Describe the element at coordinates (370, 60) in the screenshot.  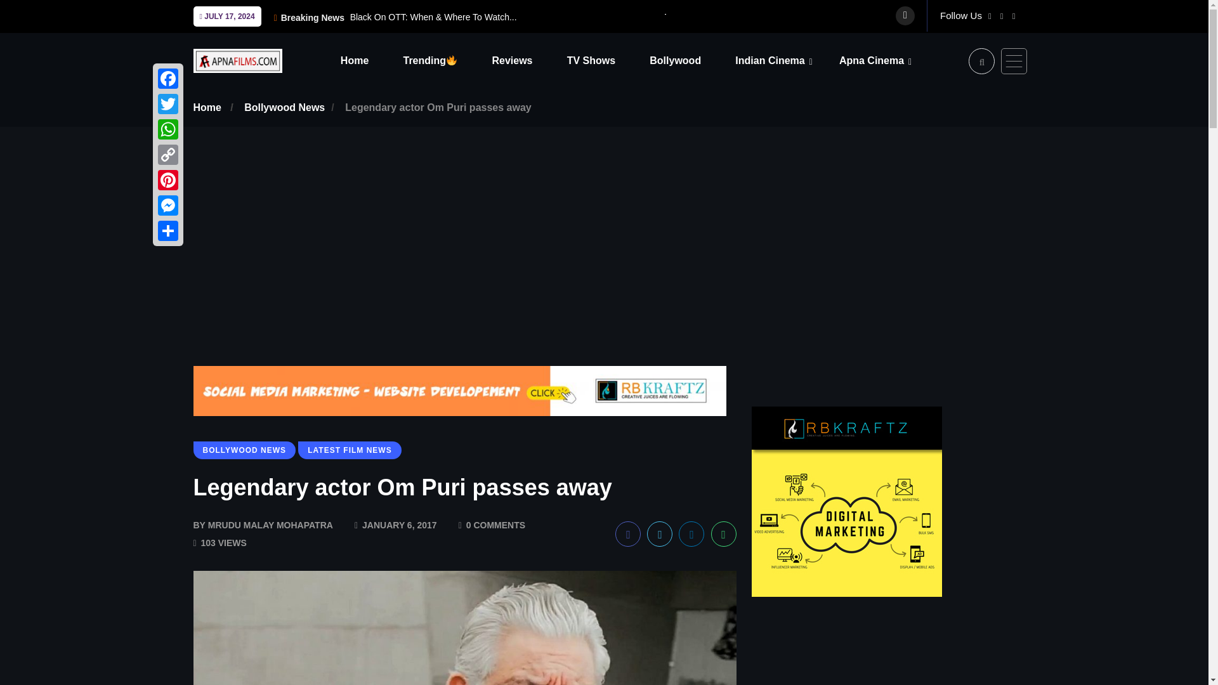
I see `Home` at that location.